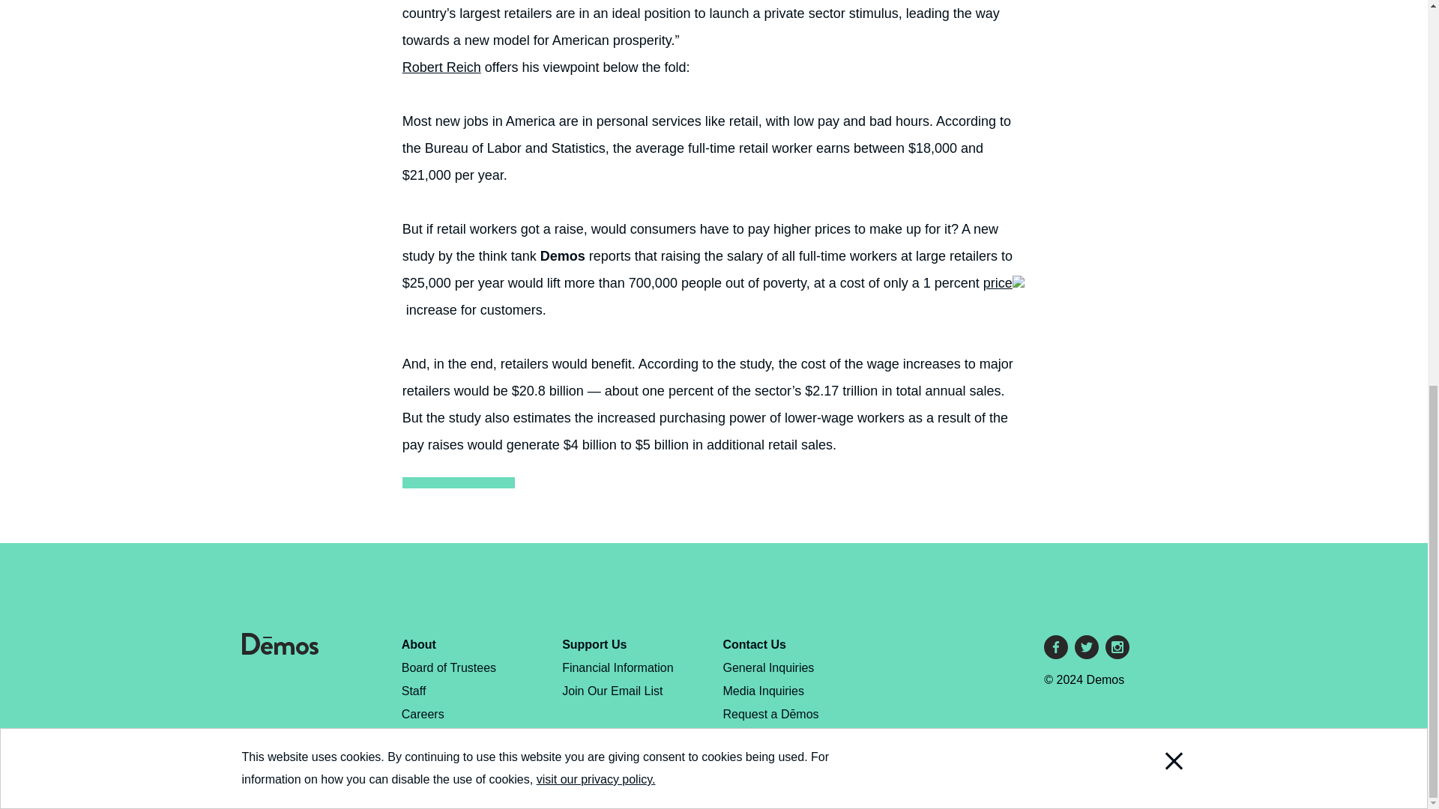 The width and height of the screenshot is (1439, 809). Describe the element at coordinates (1004, 283) in the screenshot. I see `price` at that location.